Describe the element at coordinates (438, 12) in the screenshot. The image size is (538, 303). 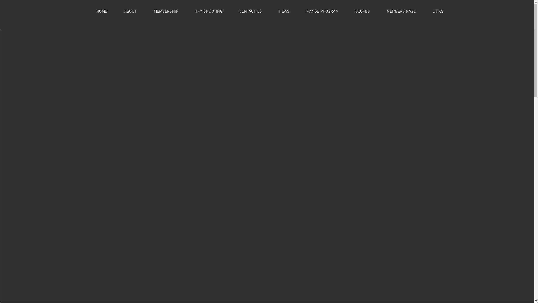
I see `LINKS` at that location.